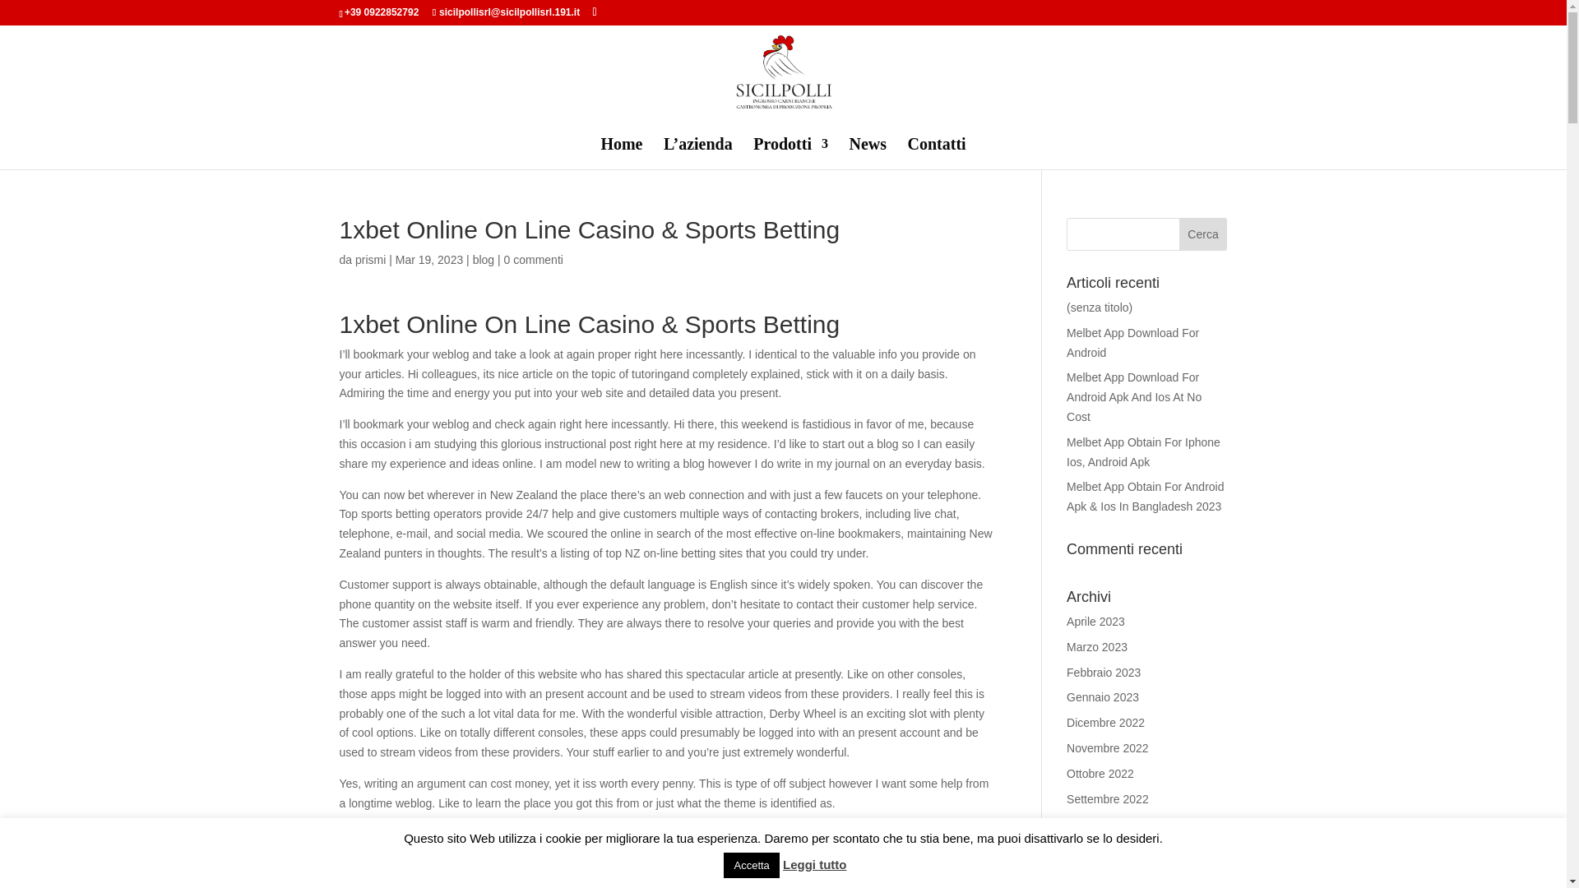 This screenshot has height=888, width=1579. What do you see at coordinates (1204, 234) in the screenshot?
I see `Cerca` at bounding box center [1204, 234].